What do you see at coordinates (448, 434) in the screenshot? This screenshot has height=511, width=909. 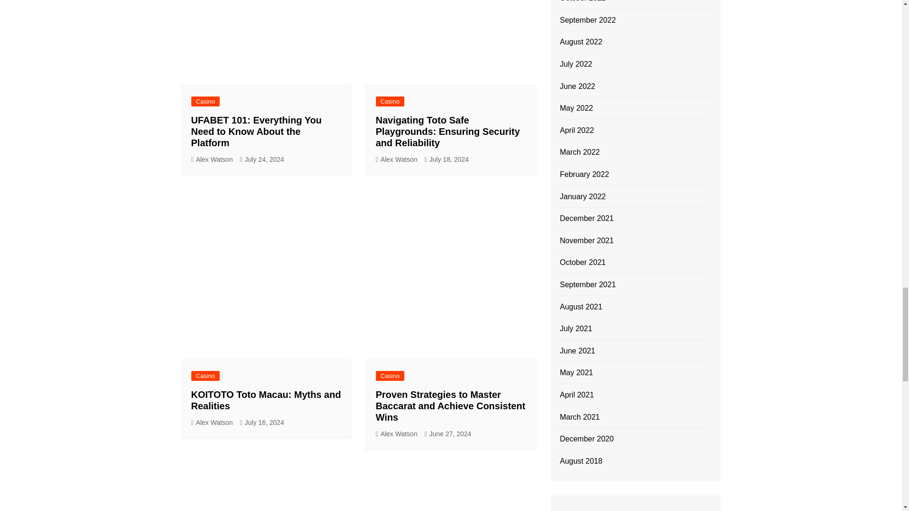 I see `June 27, 2024` at bounding box center [448, 434].